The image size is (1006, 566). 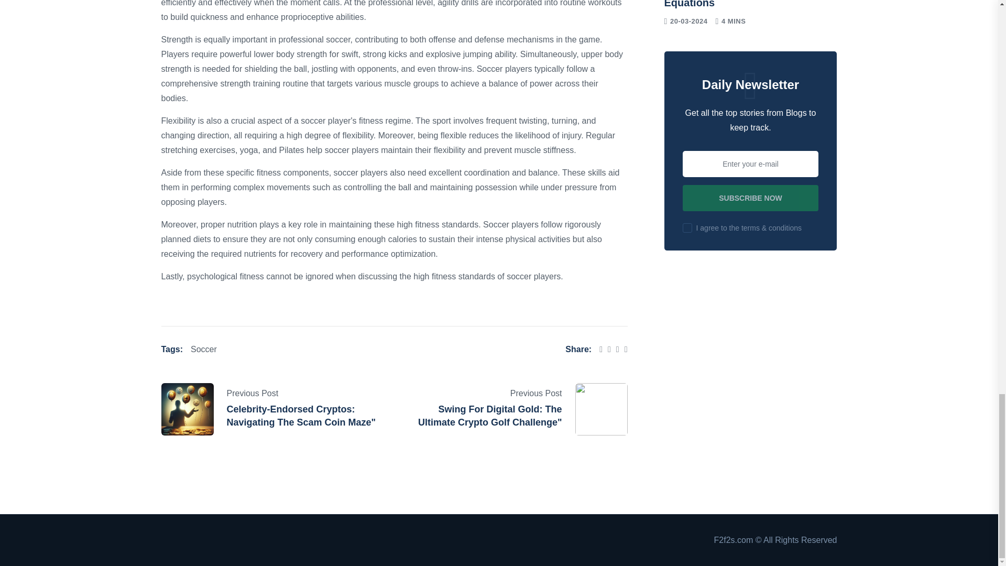 I want to click on Swing For Digital Gold: The Ultimate Crypto Golf Challenge", so click(x=490, y=416).